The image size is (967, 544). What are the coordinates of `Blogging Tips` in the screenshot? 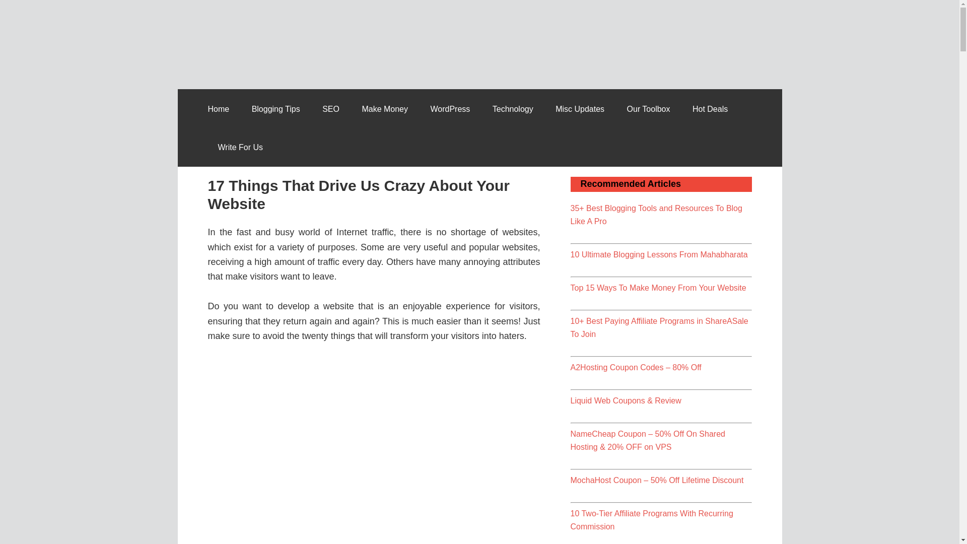 It's located at (276, 109).